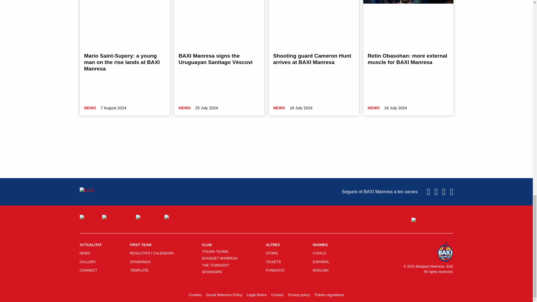 The height and width of the screenshot is (302, 537). What do you see at coordinates (407, 59) in the screenshot?
I see `Retin Obasohan: more external muscle for BAXI Manresa` at bounding box center [407, 59].